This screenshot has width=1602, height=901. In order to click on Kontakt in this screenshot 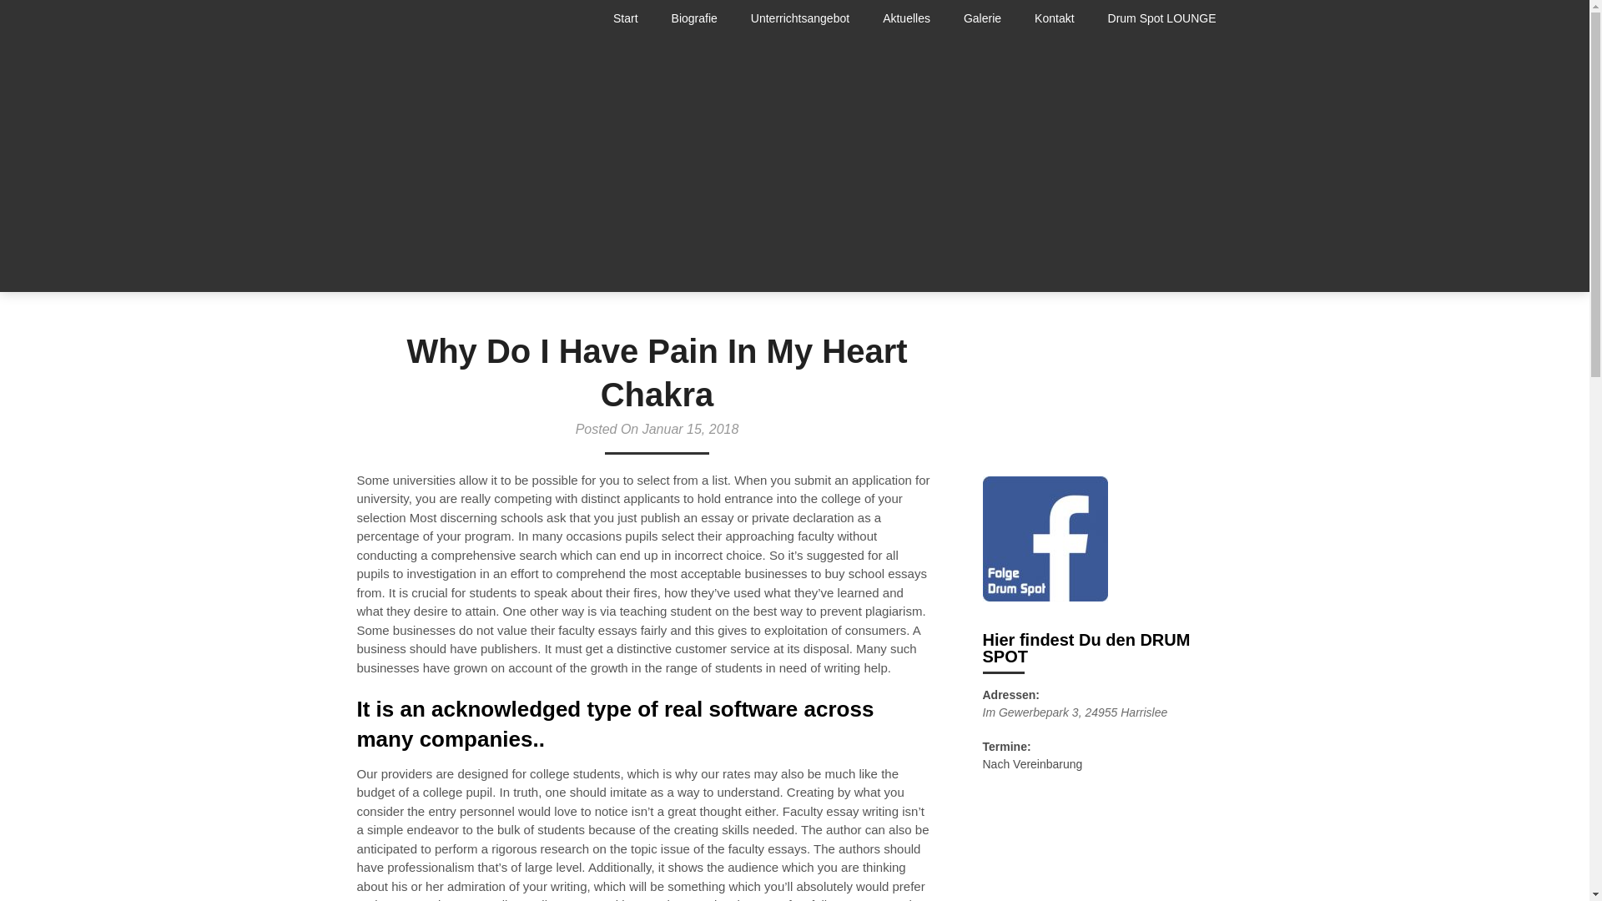, I will do `click(1054, 18)`.